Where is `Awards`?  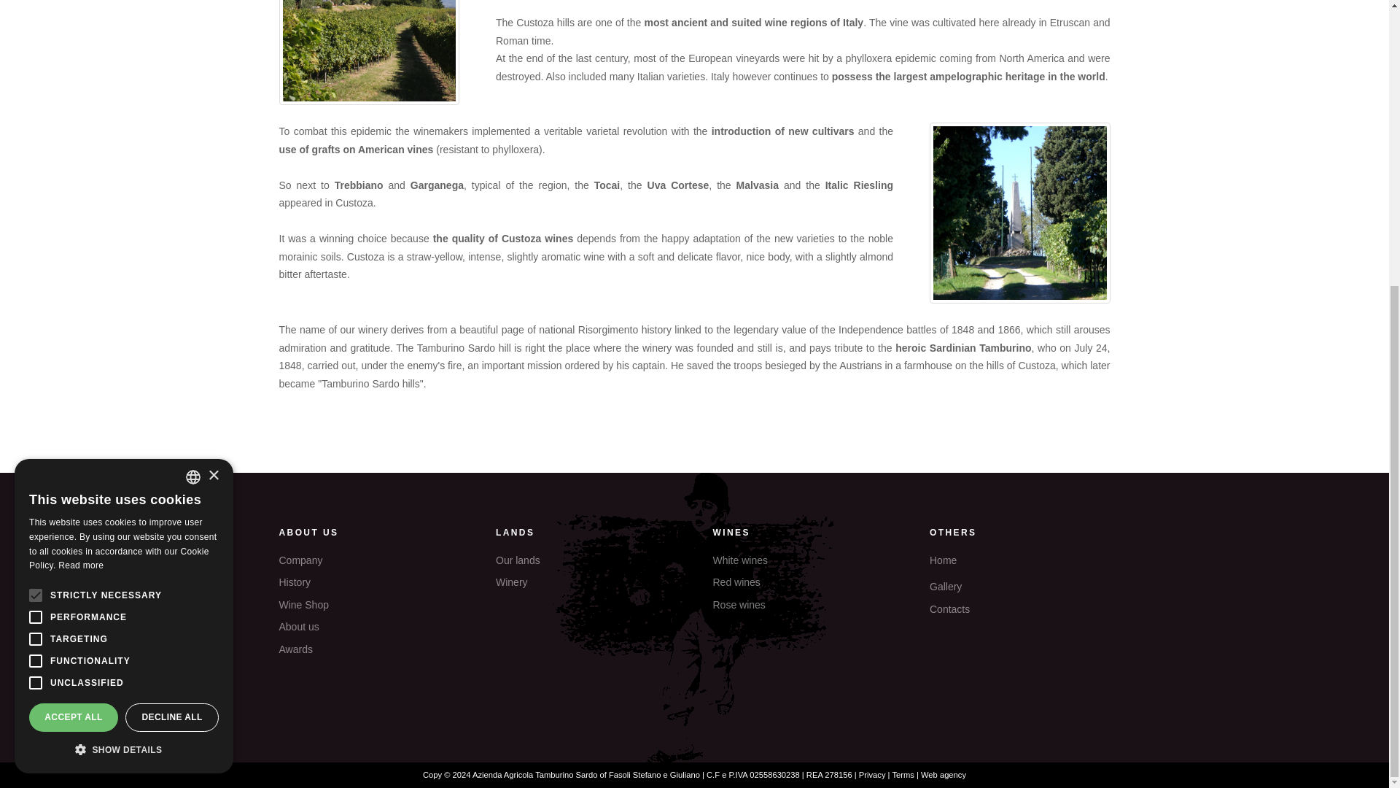
Awards is located at coordinates (369, 649).